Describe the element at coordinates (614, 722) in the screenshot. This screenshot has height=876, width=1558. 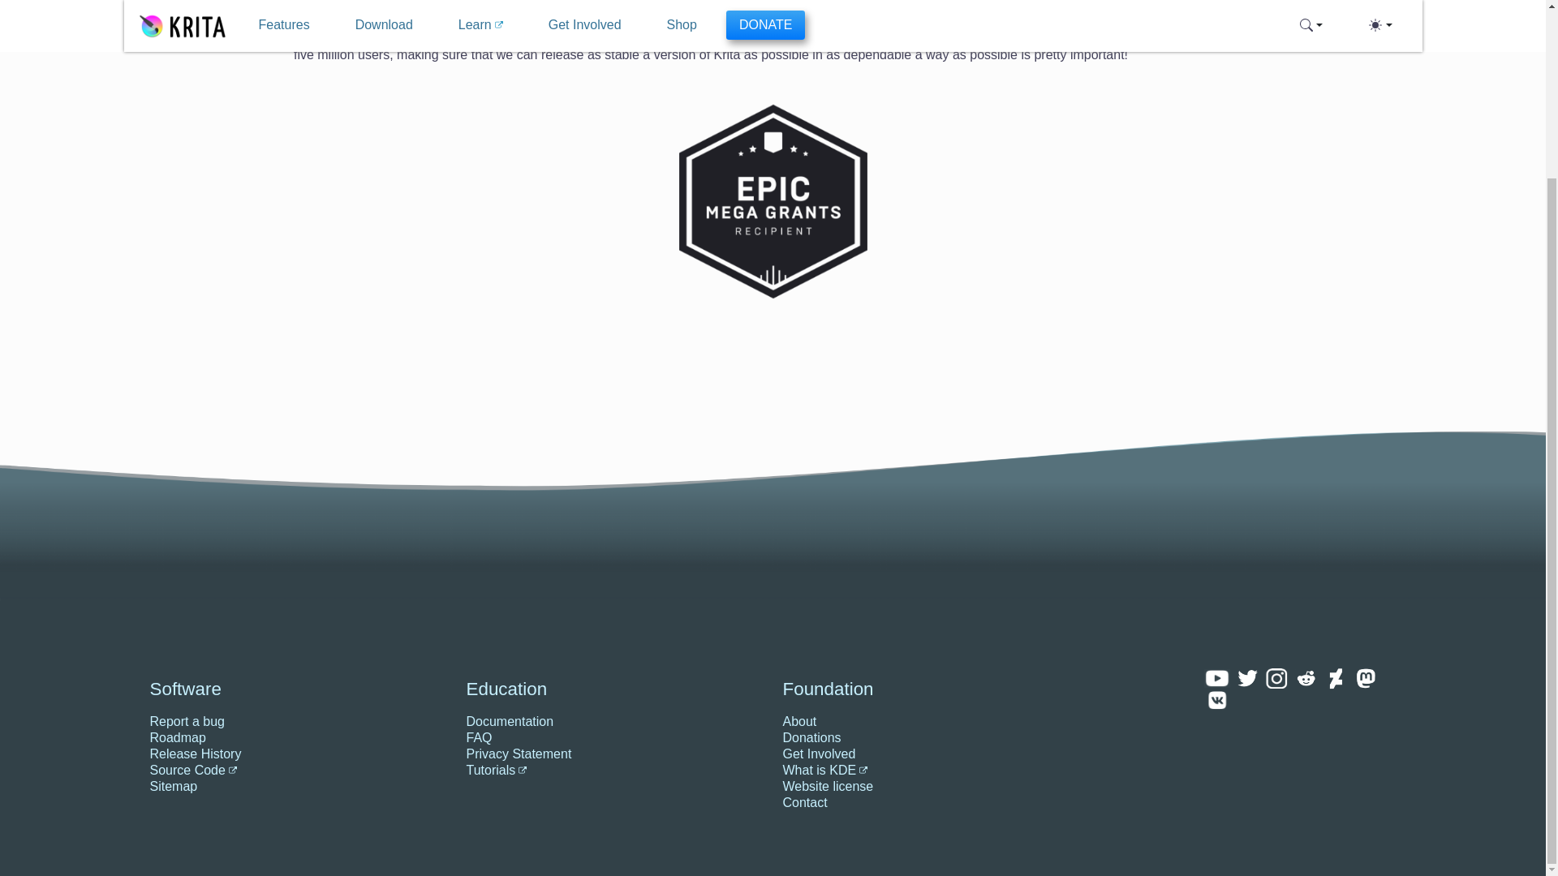
I see `Documentation` at that location.